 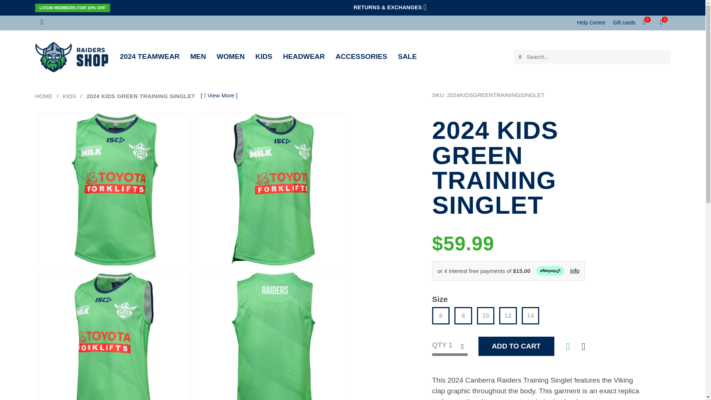 I want to click on SALE, so click(x=407, y=56).